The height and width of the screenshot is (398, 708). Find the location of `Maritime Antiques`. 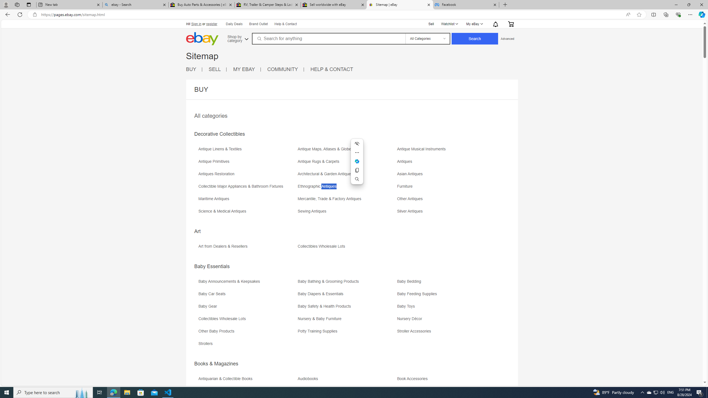

Maritime Antiques is located at coordinates (215, 199).